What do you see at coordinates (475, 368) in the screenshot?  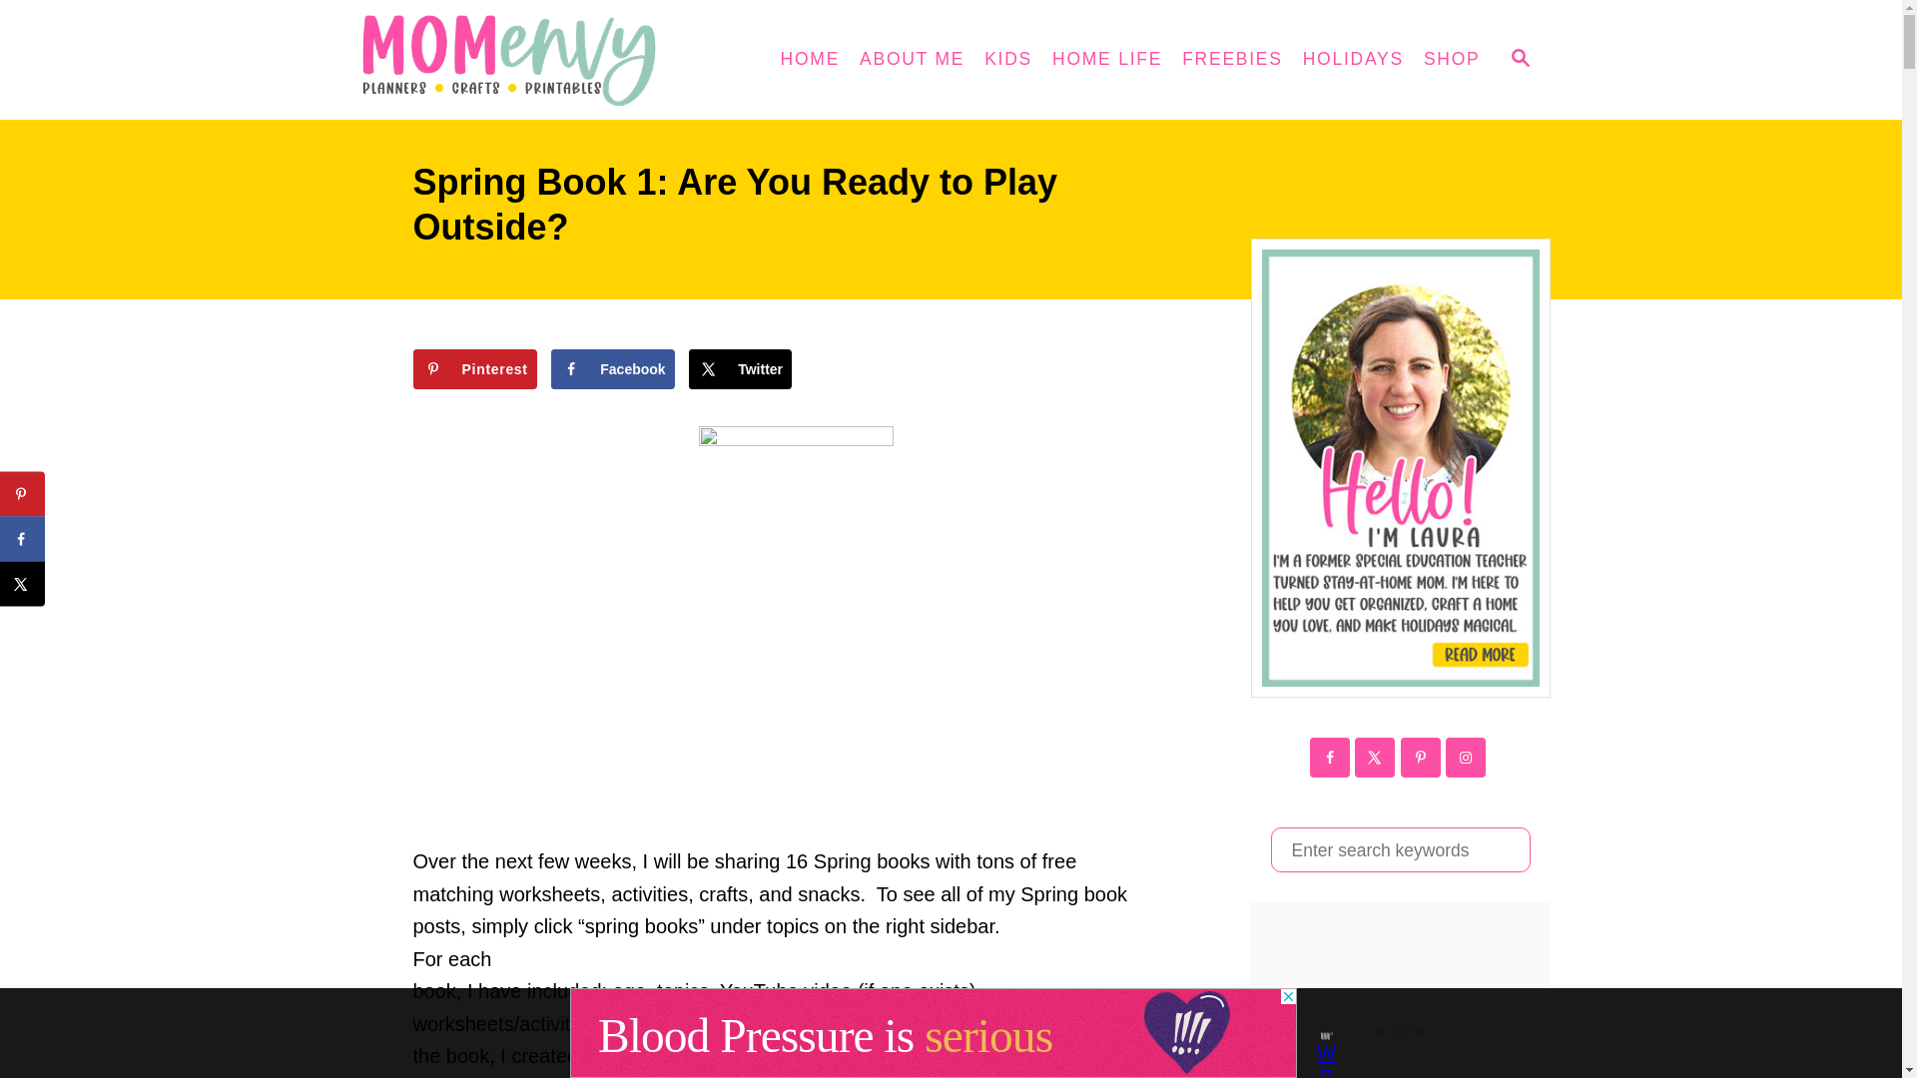 I see `Save to Pinterest` at bounding box center [475, 368].